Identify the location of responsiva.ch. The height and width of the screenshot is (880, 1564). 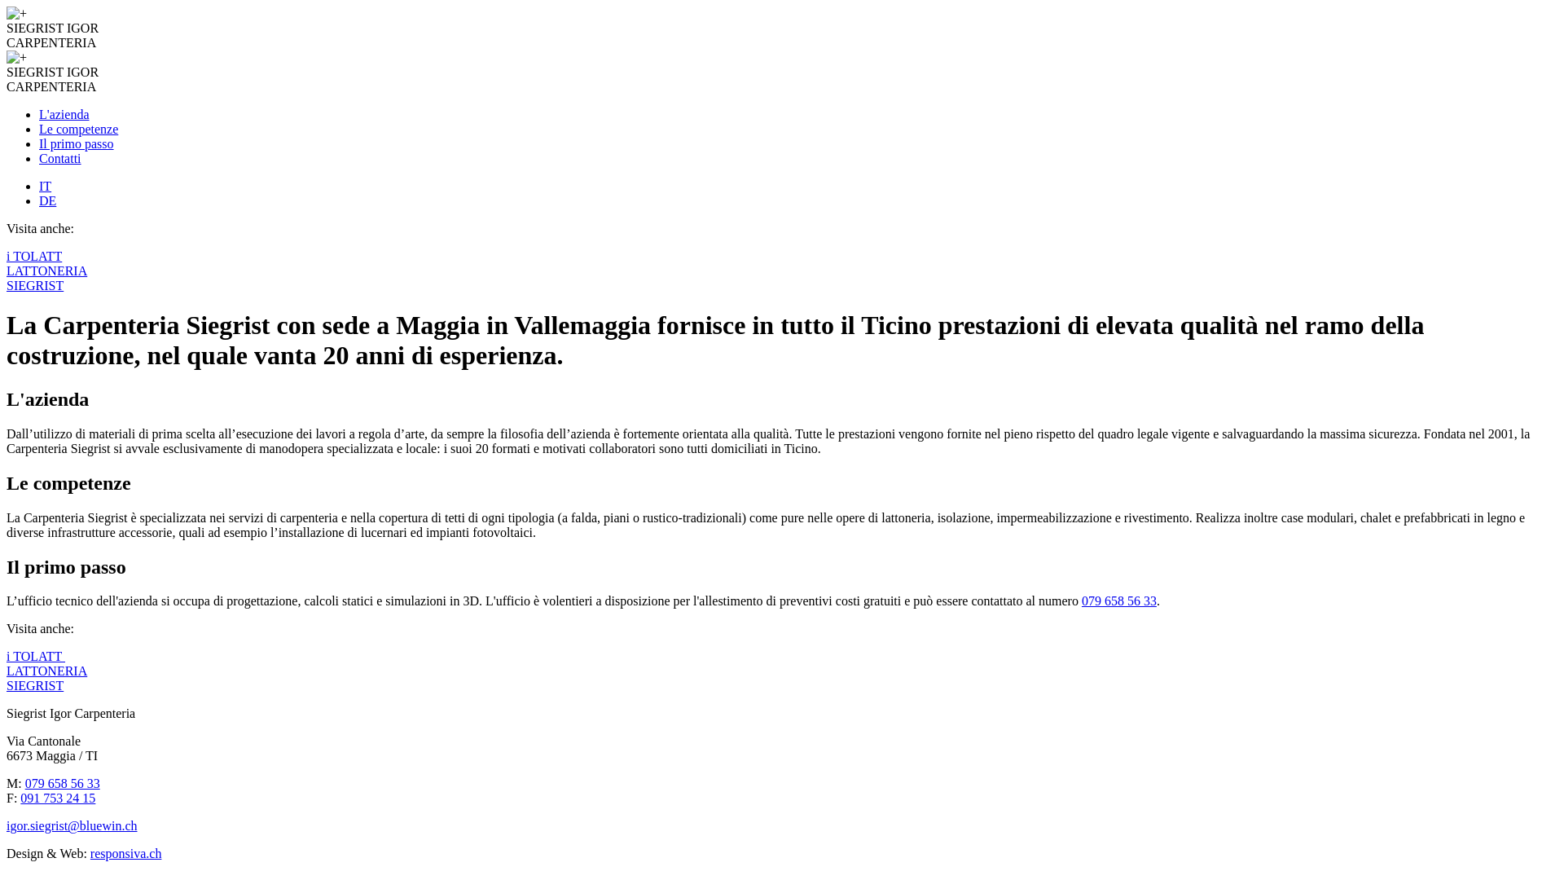
(126, 854).